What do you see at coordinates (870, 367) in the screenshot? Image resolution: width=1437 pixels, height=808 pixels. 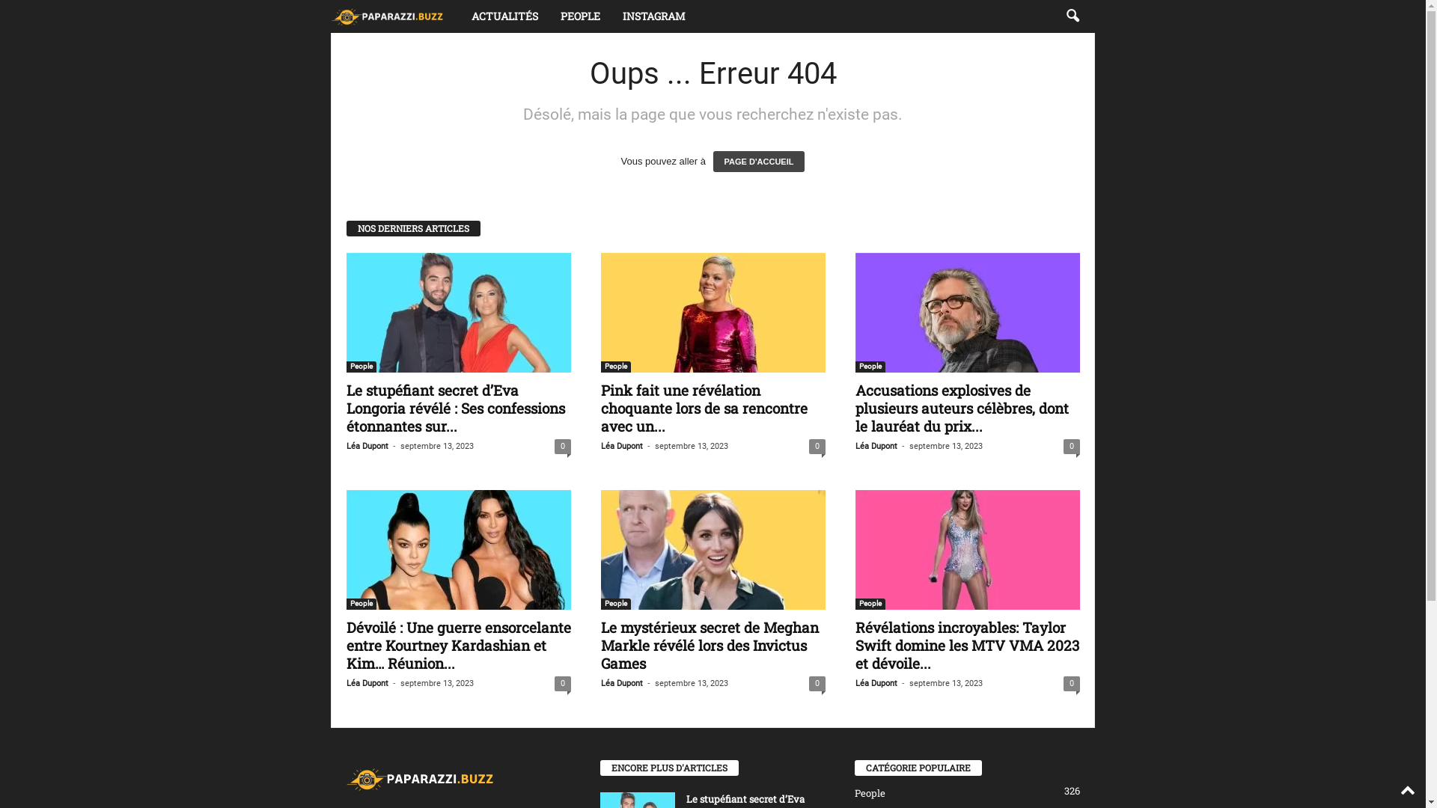 I see `People` at bounding box center [870, 367].